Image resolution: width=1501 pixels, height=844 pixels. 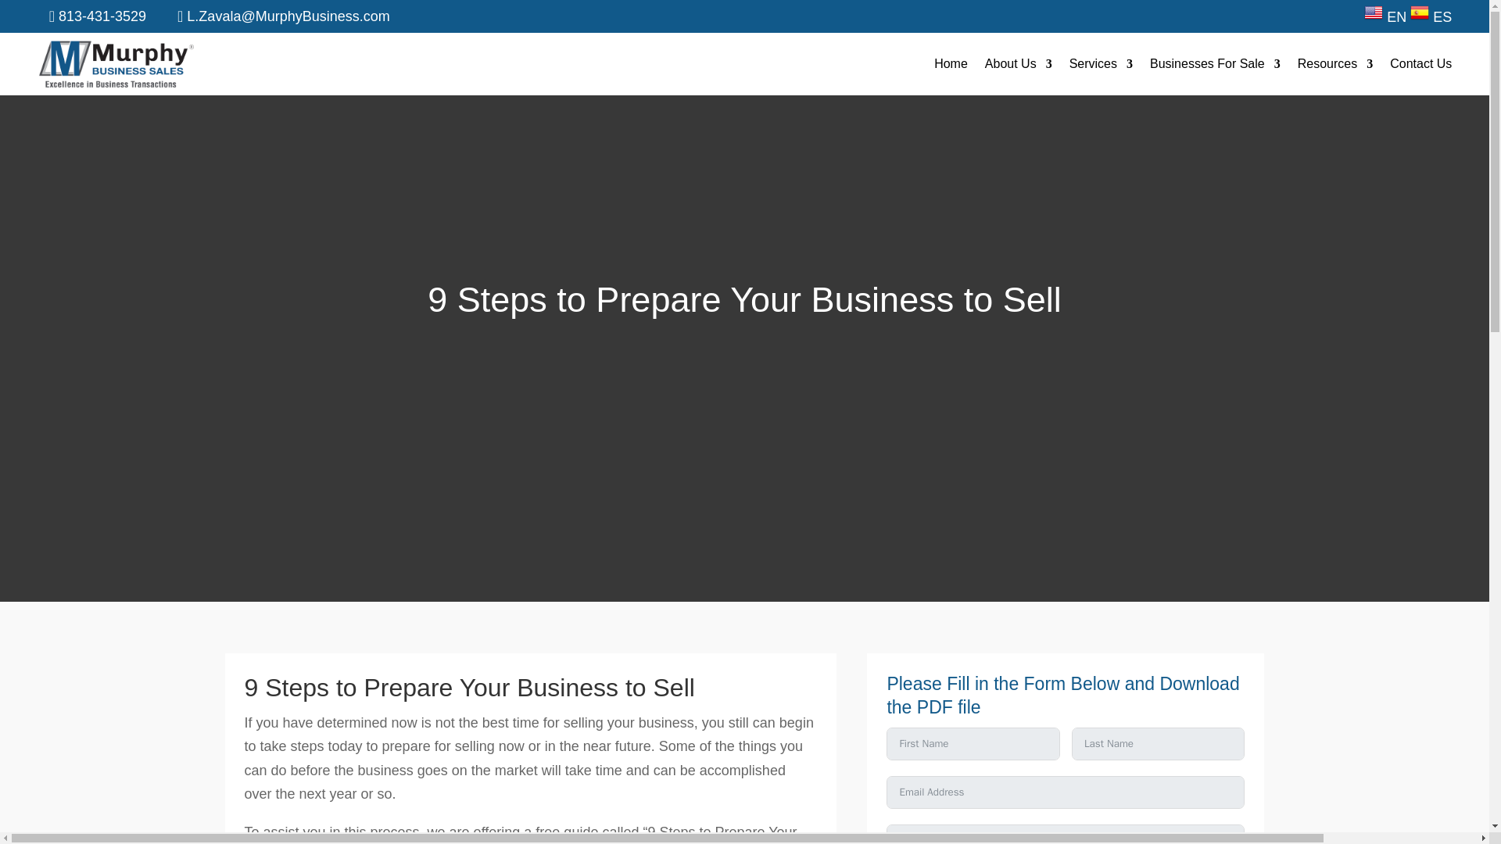 I want to click on Services, so click(x=1101, y=67).